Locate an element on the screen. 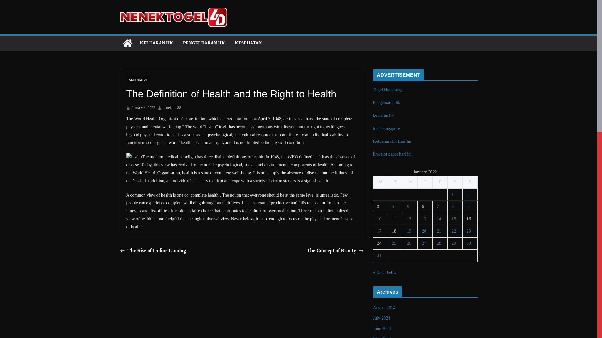  15 is located at coordinates (453, 219).